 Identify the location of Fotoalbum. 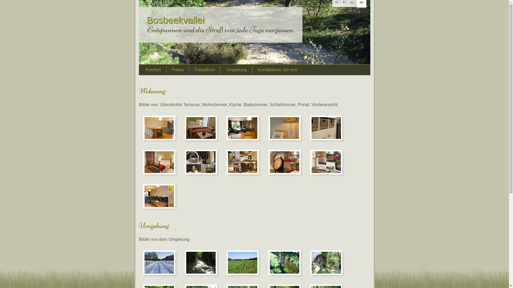
(205, 70).